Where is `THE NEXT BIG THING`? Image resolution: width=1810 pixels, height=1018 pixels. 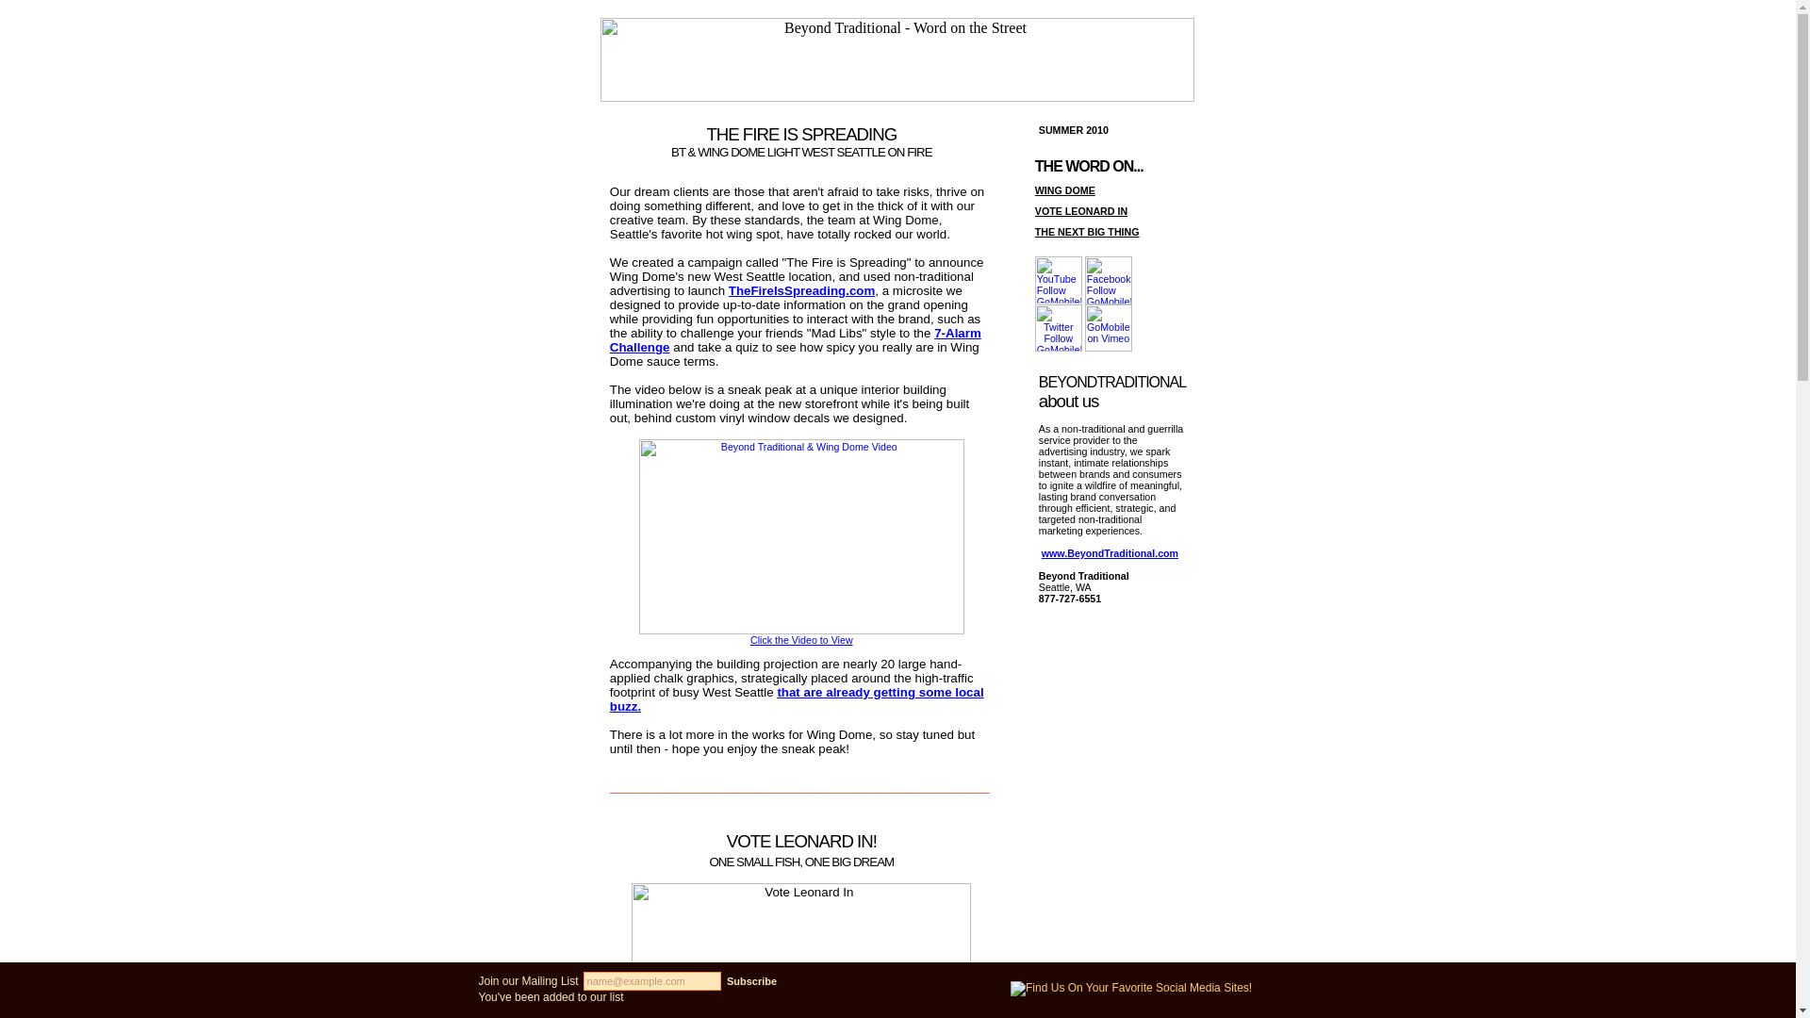 THE NEXT BIG THING is located at coordinates (1088, 231).